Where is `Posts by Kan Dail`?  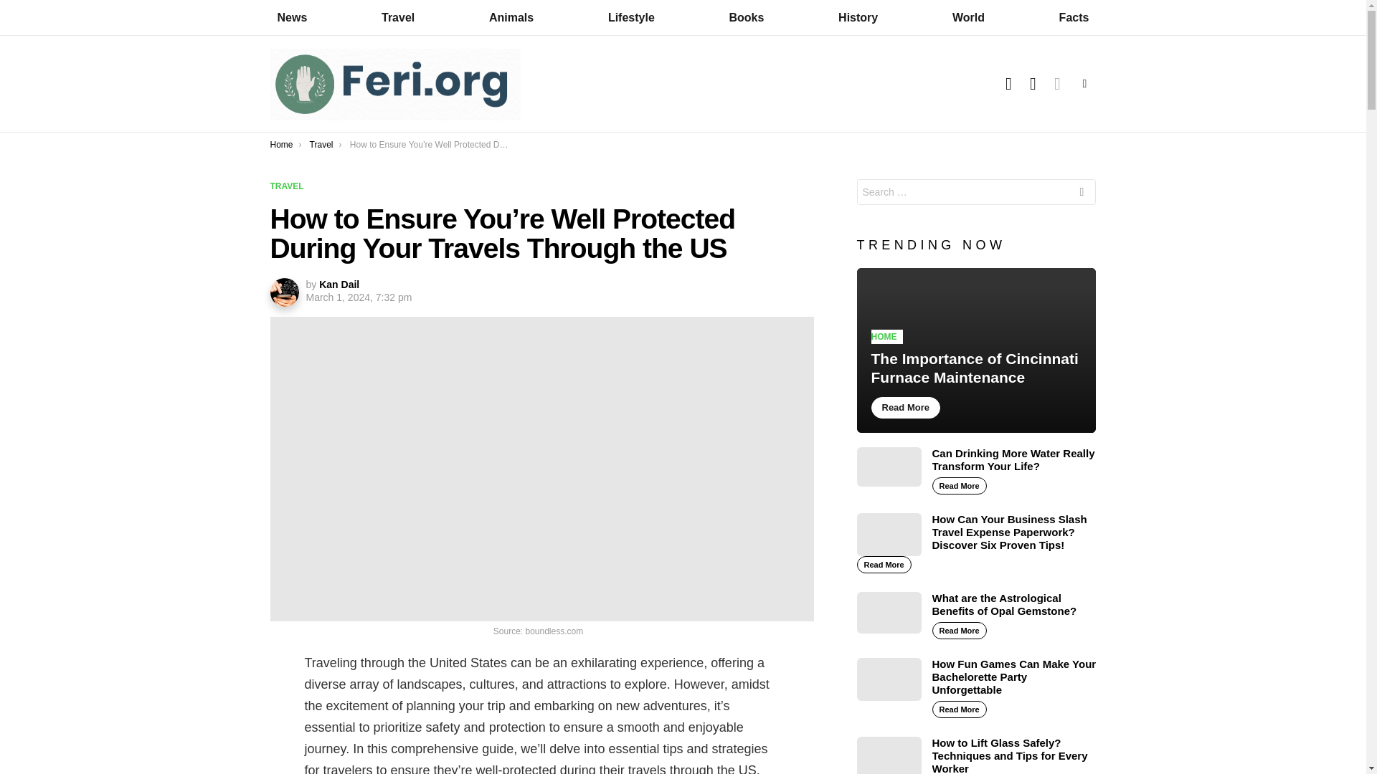
Posts by Kan Dail is located at coordinates (339, 284).